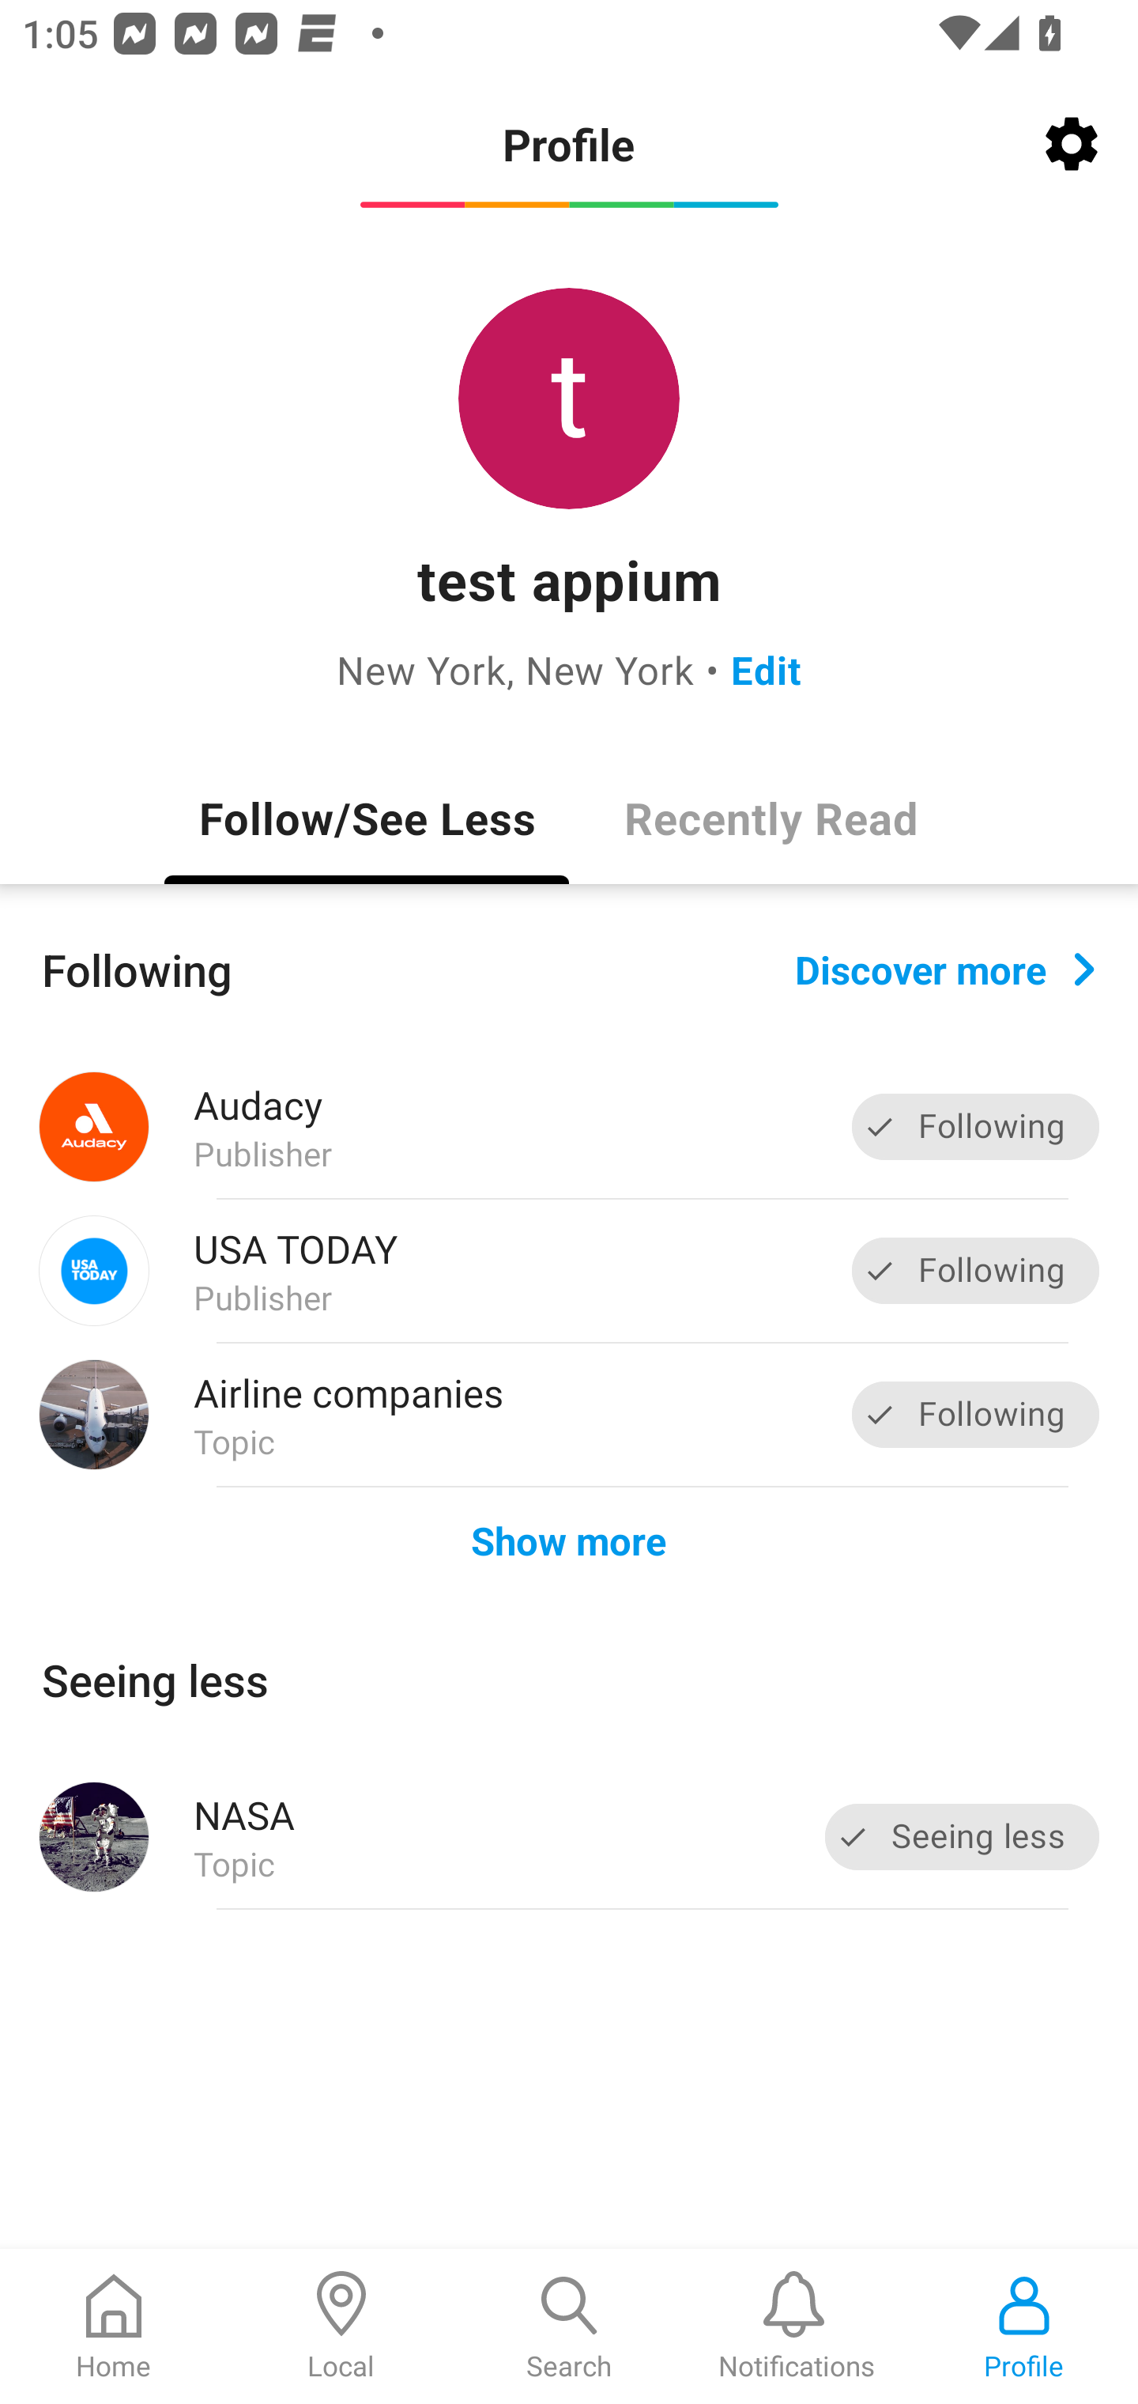 The width and height of the screenshot is (1138, 2404). Describe the element at coordinates (114, 2327) in the screenshot. I see `Home` at that location.